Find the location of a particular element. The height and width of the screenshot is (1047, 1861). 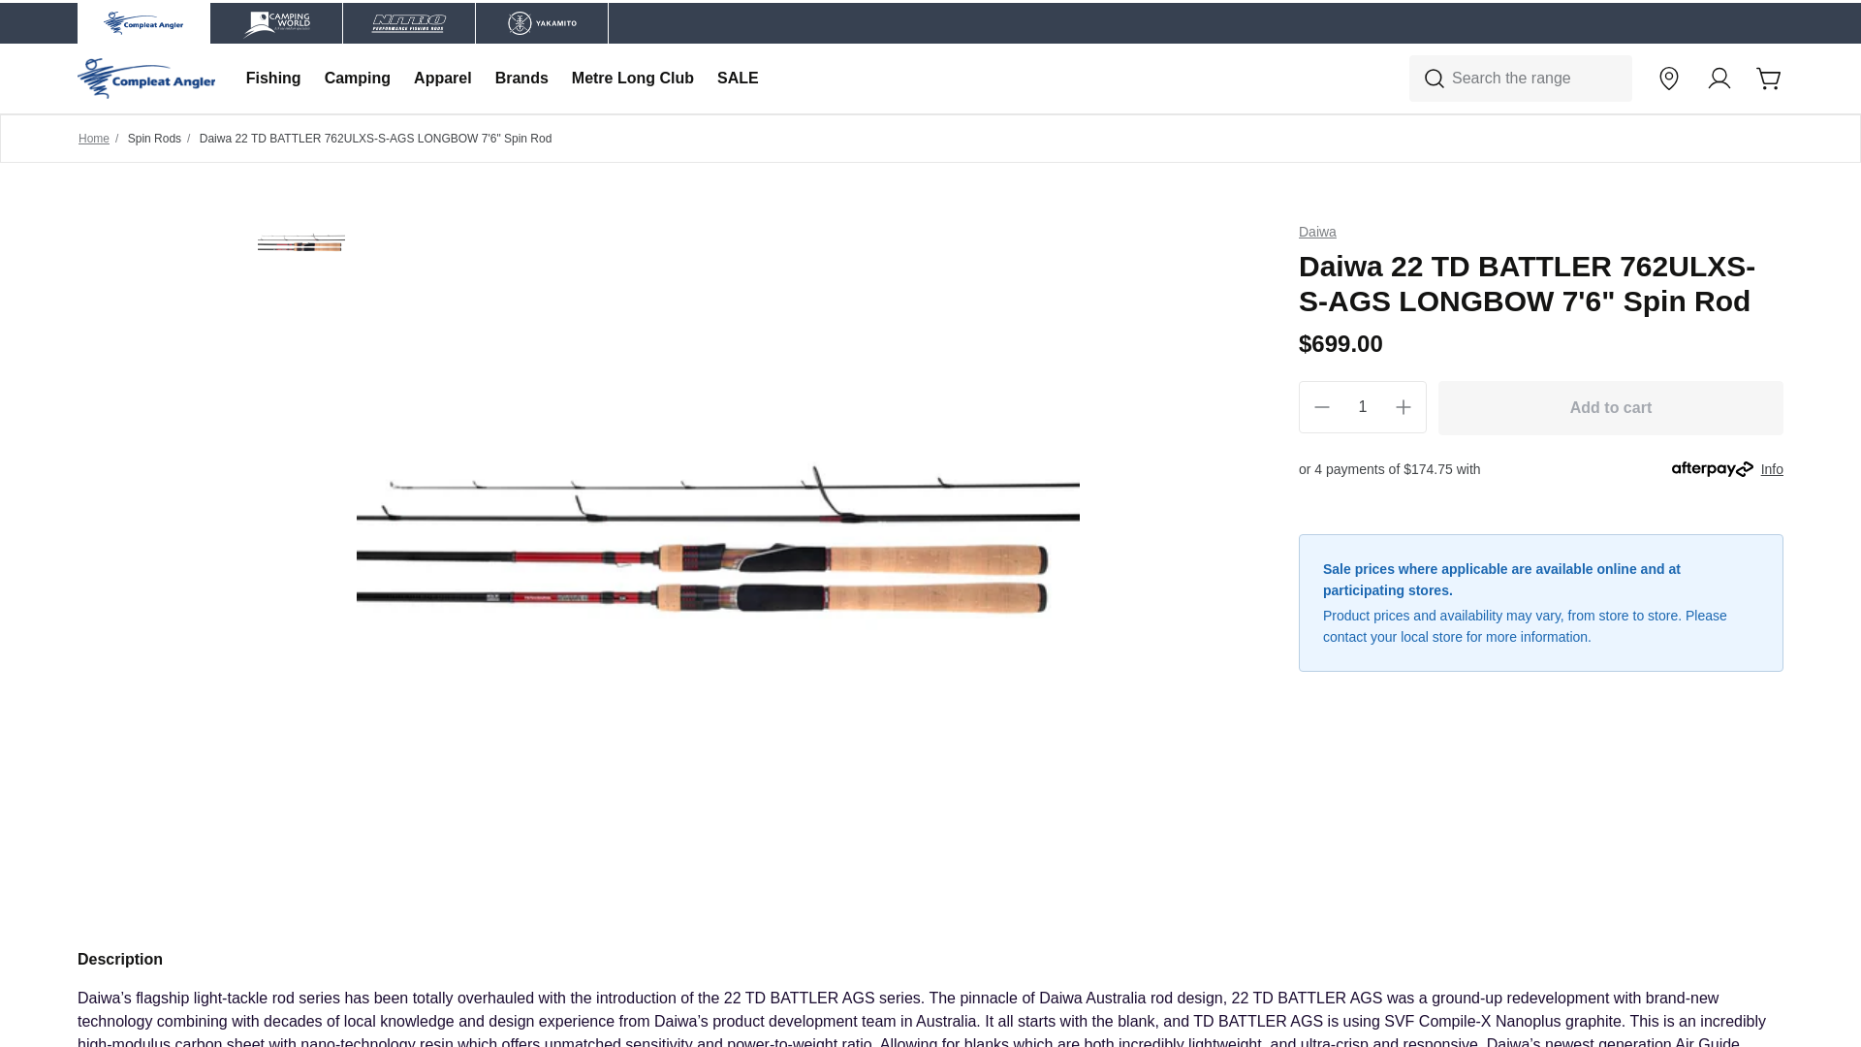

Camping is located at coordinates (357, 78).